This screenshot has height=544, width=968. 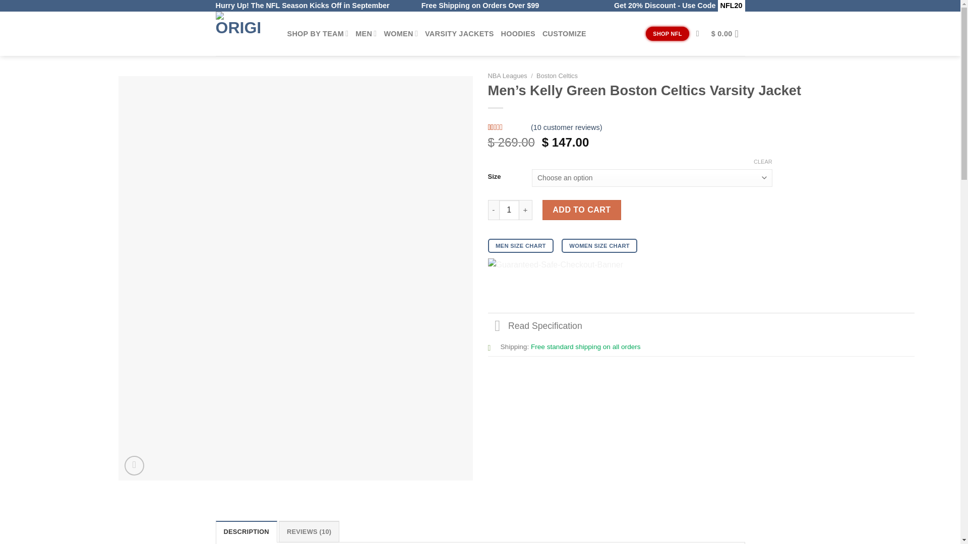 What do you see at coordinates (134, 465) in the screenshot?
I see `Zoom` at bounding box center [134, 465].